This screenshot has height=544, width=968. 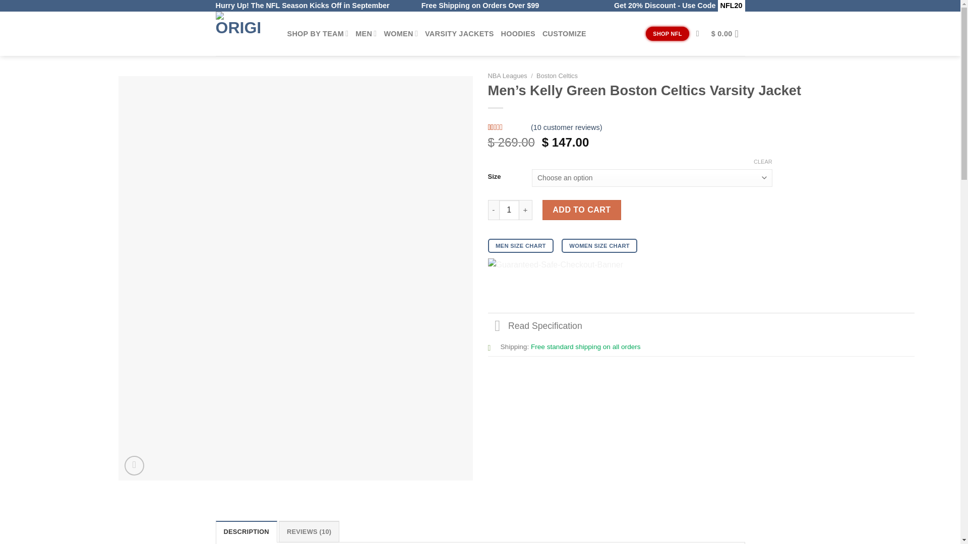 What do you see at coordinates (134, 465) in the screenshot?
I see `Zoom` at bounding box center [134, 465].